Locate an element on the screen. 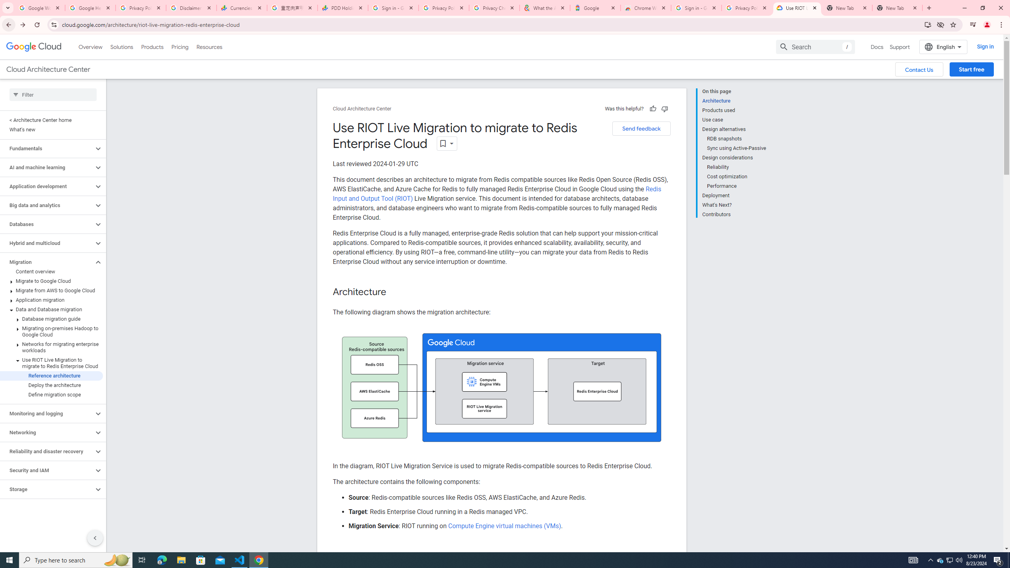  Hide side navigation is located at coordinates (95, 538).